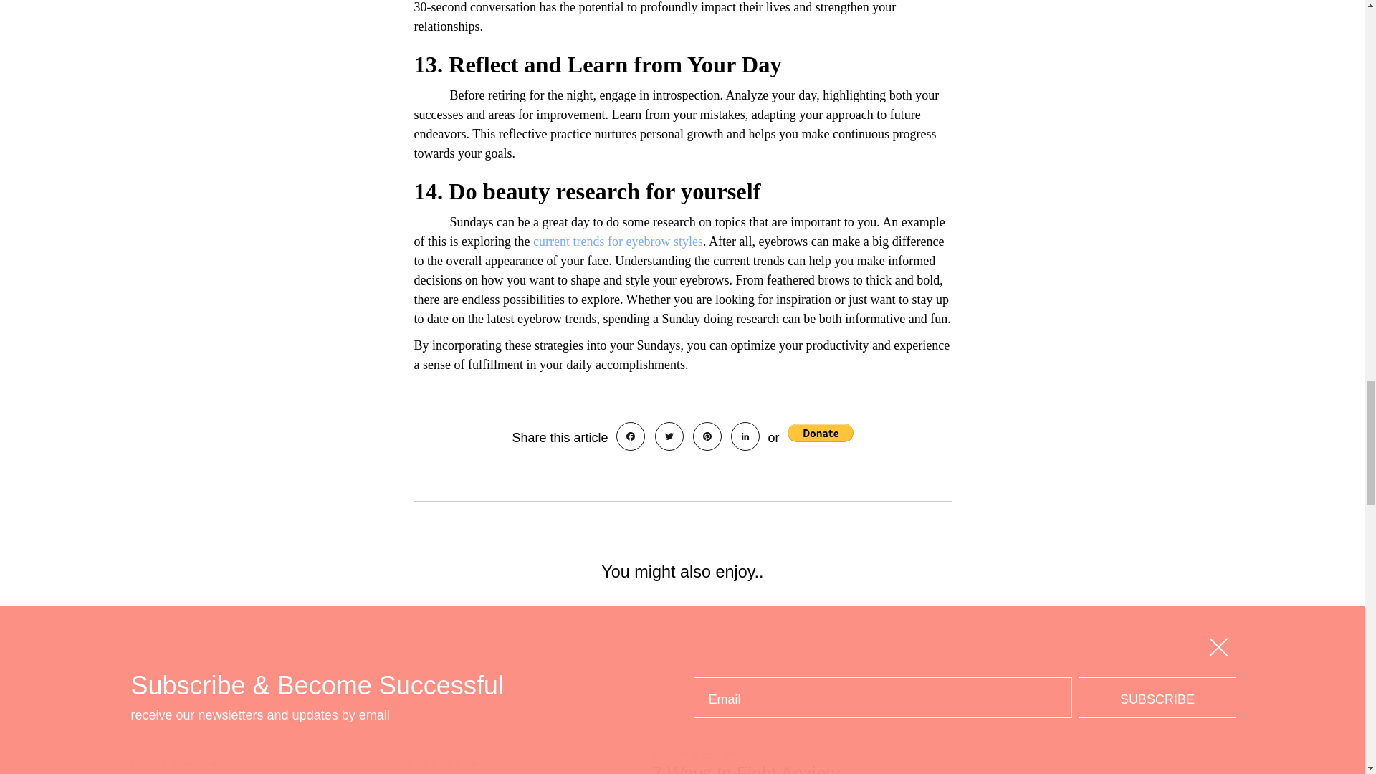 The image size is (1376, 774). Describe the element at coordinates (669, 436) in the screenshot. I see `TWITTER` at that location.